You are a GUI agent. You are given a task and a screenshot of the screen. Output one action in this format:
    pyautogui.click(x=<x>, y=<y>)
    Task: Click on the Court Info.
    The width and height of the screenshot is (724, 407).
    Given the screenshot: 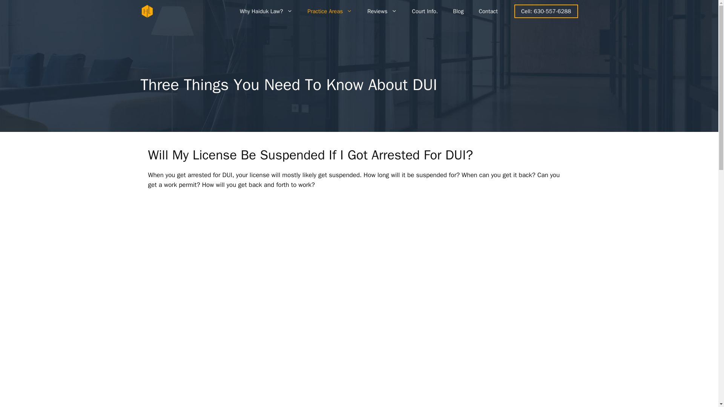 What is the action you would take?
    pyautogui.click(x=425, y=11)
    